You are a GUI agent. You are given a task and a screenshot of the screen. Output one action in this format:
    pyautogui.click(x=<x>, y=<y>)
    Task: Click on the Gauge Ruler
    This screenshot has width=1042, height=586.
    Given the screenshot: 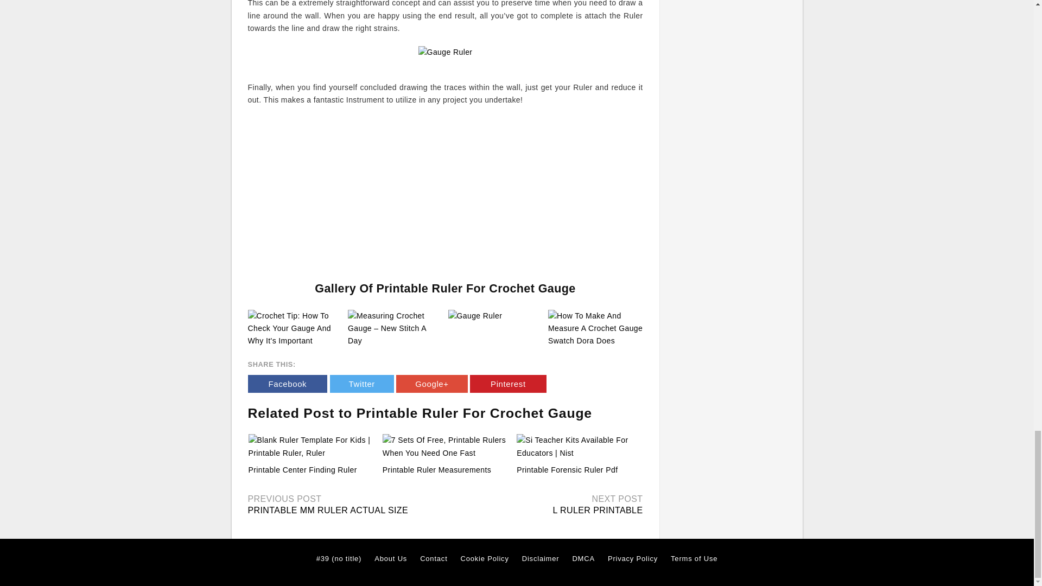 What is the action you would take?
    pyautogui.click(x=475, y=316)
    